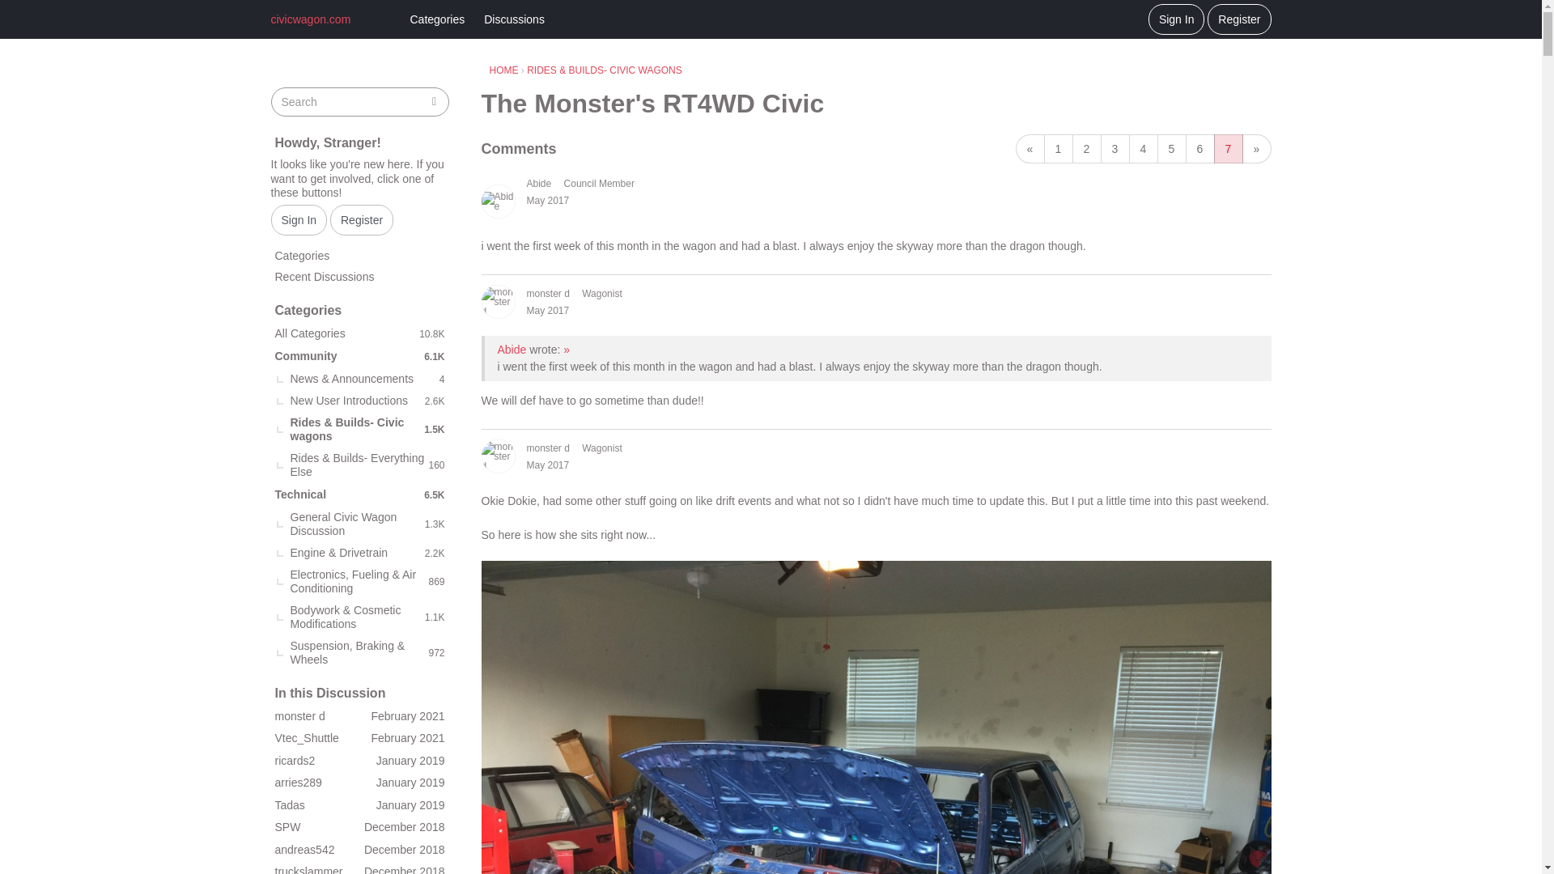  Describe the element at coordinates (497, 201) in the screenshot. I see `Abide` at that location.